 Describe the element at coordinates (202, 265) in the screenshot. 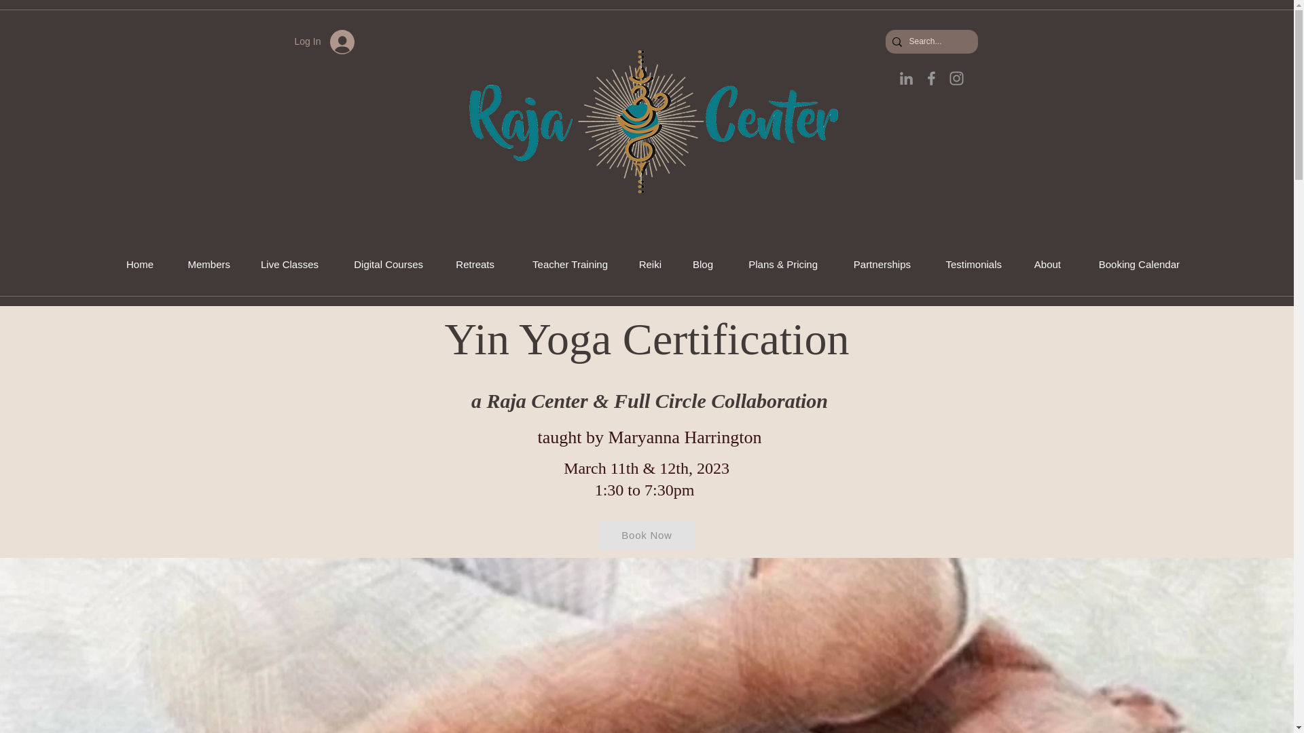

I see `Members` at that location.